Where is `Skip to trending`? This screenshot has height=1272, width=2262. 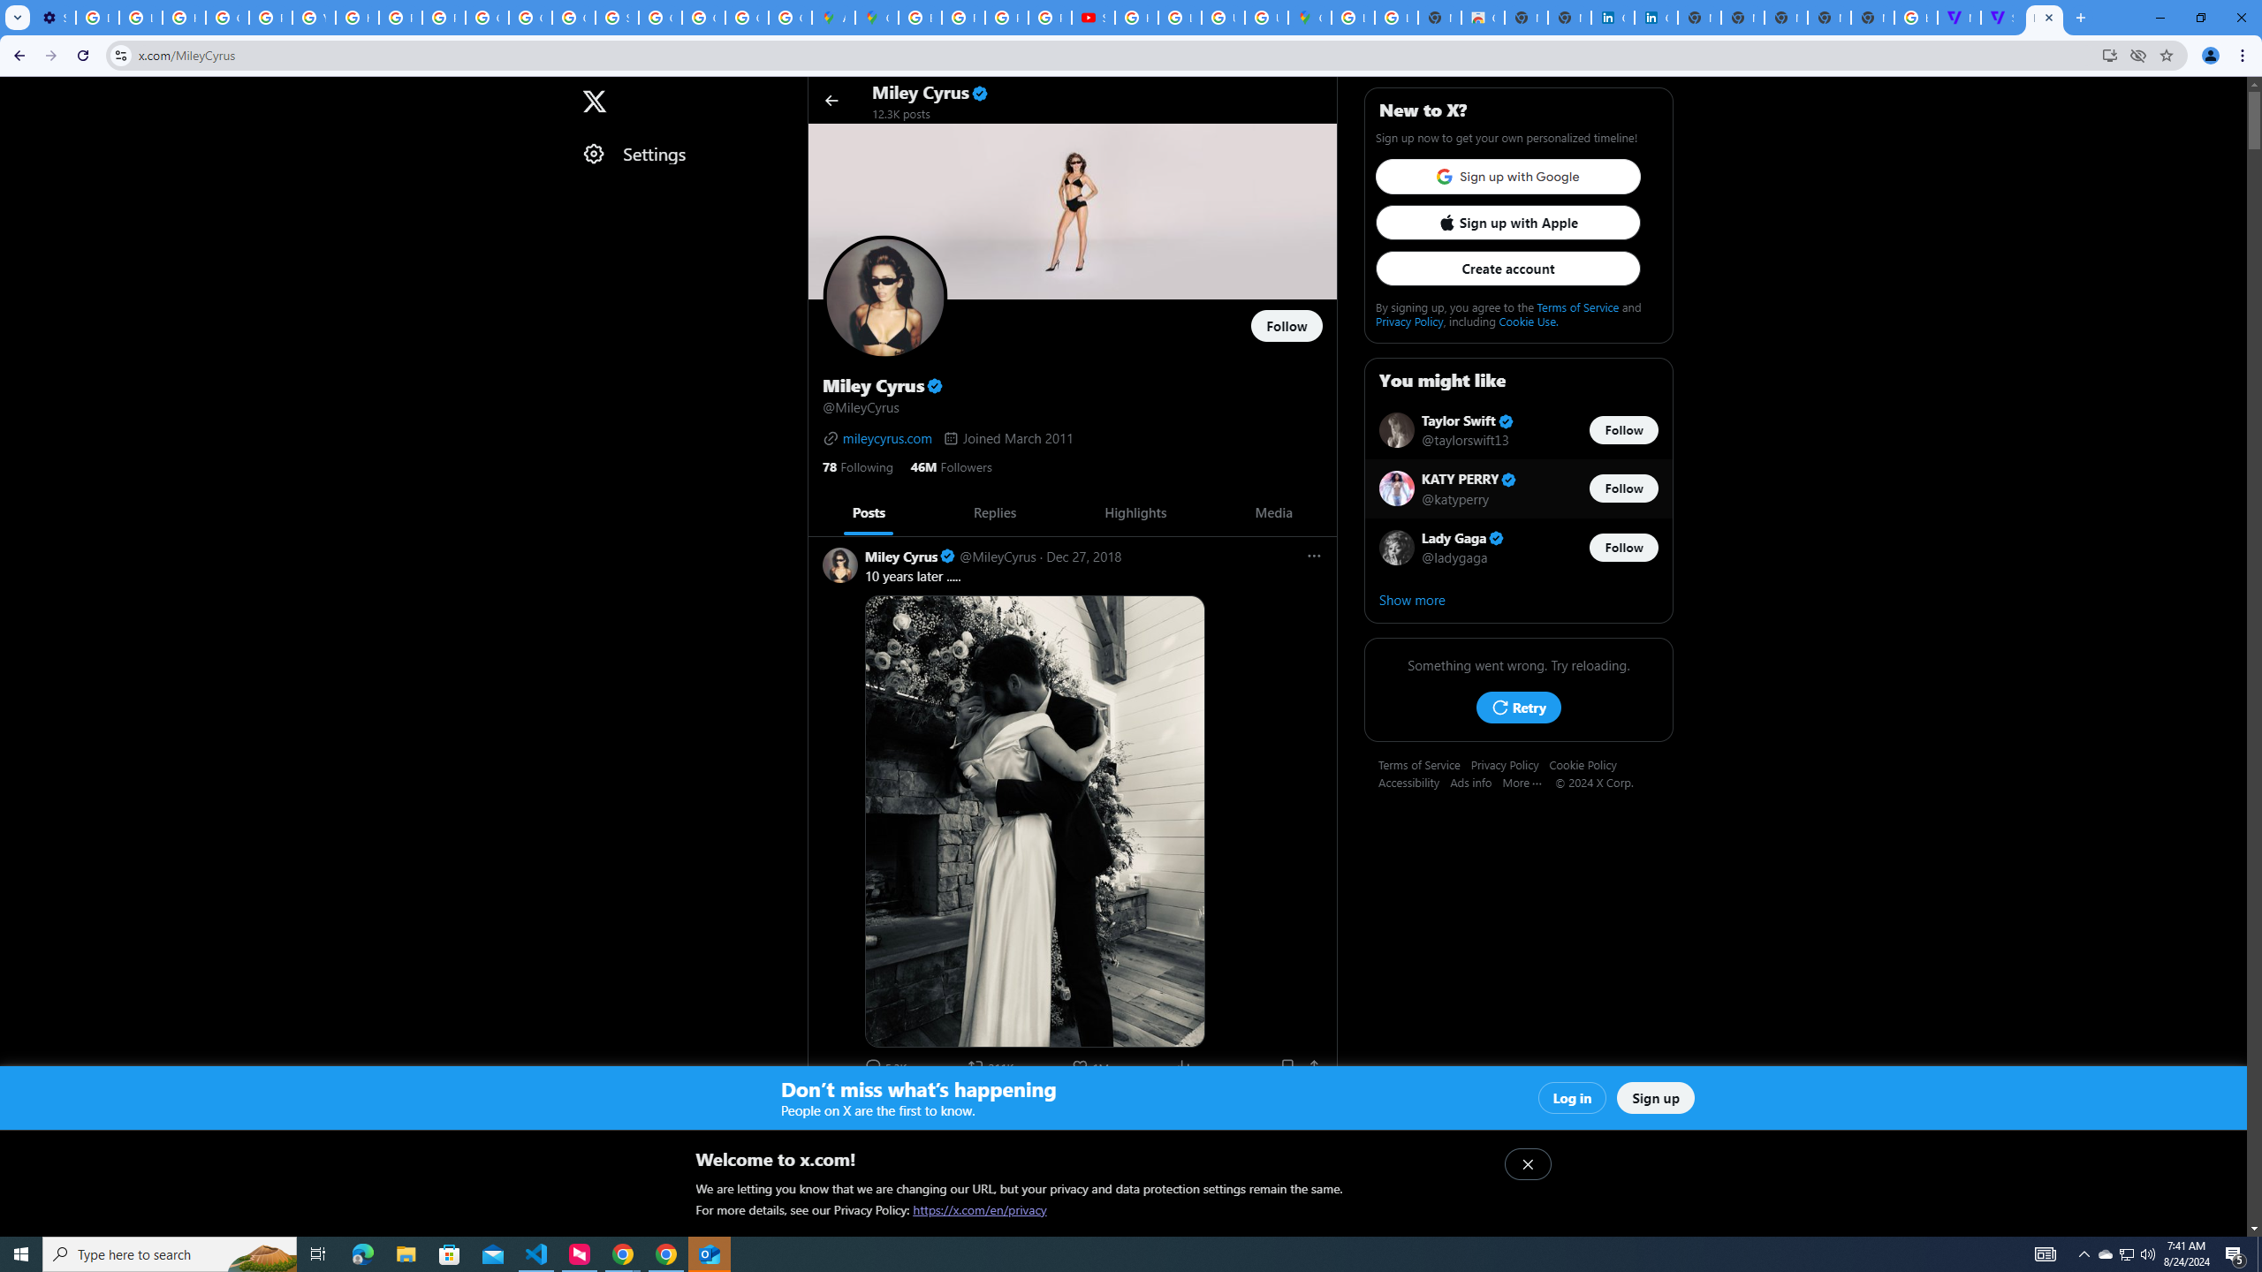
Skip to trending is located at coordinates (16, 92).